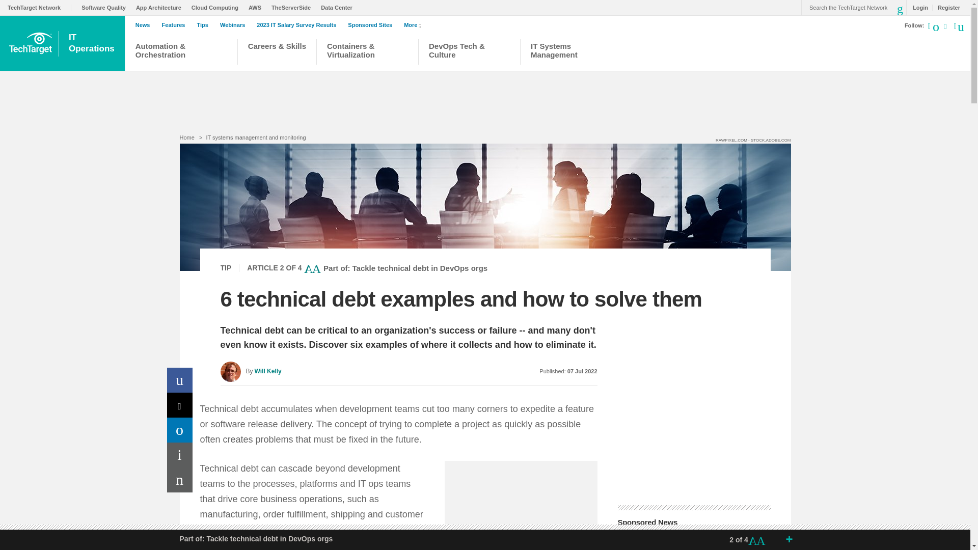 The height and width of the screenshot is (550, 978). What do you see at coordinates (180, 430) in the screenshot?
I see `Features` at bounding box center [180, 430].